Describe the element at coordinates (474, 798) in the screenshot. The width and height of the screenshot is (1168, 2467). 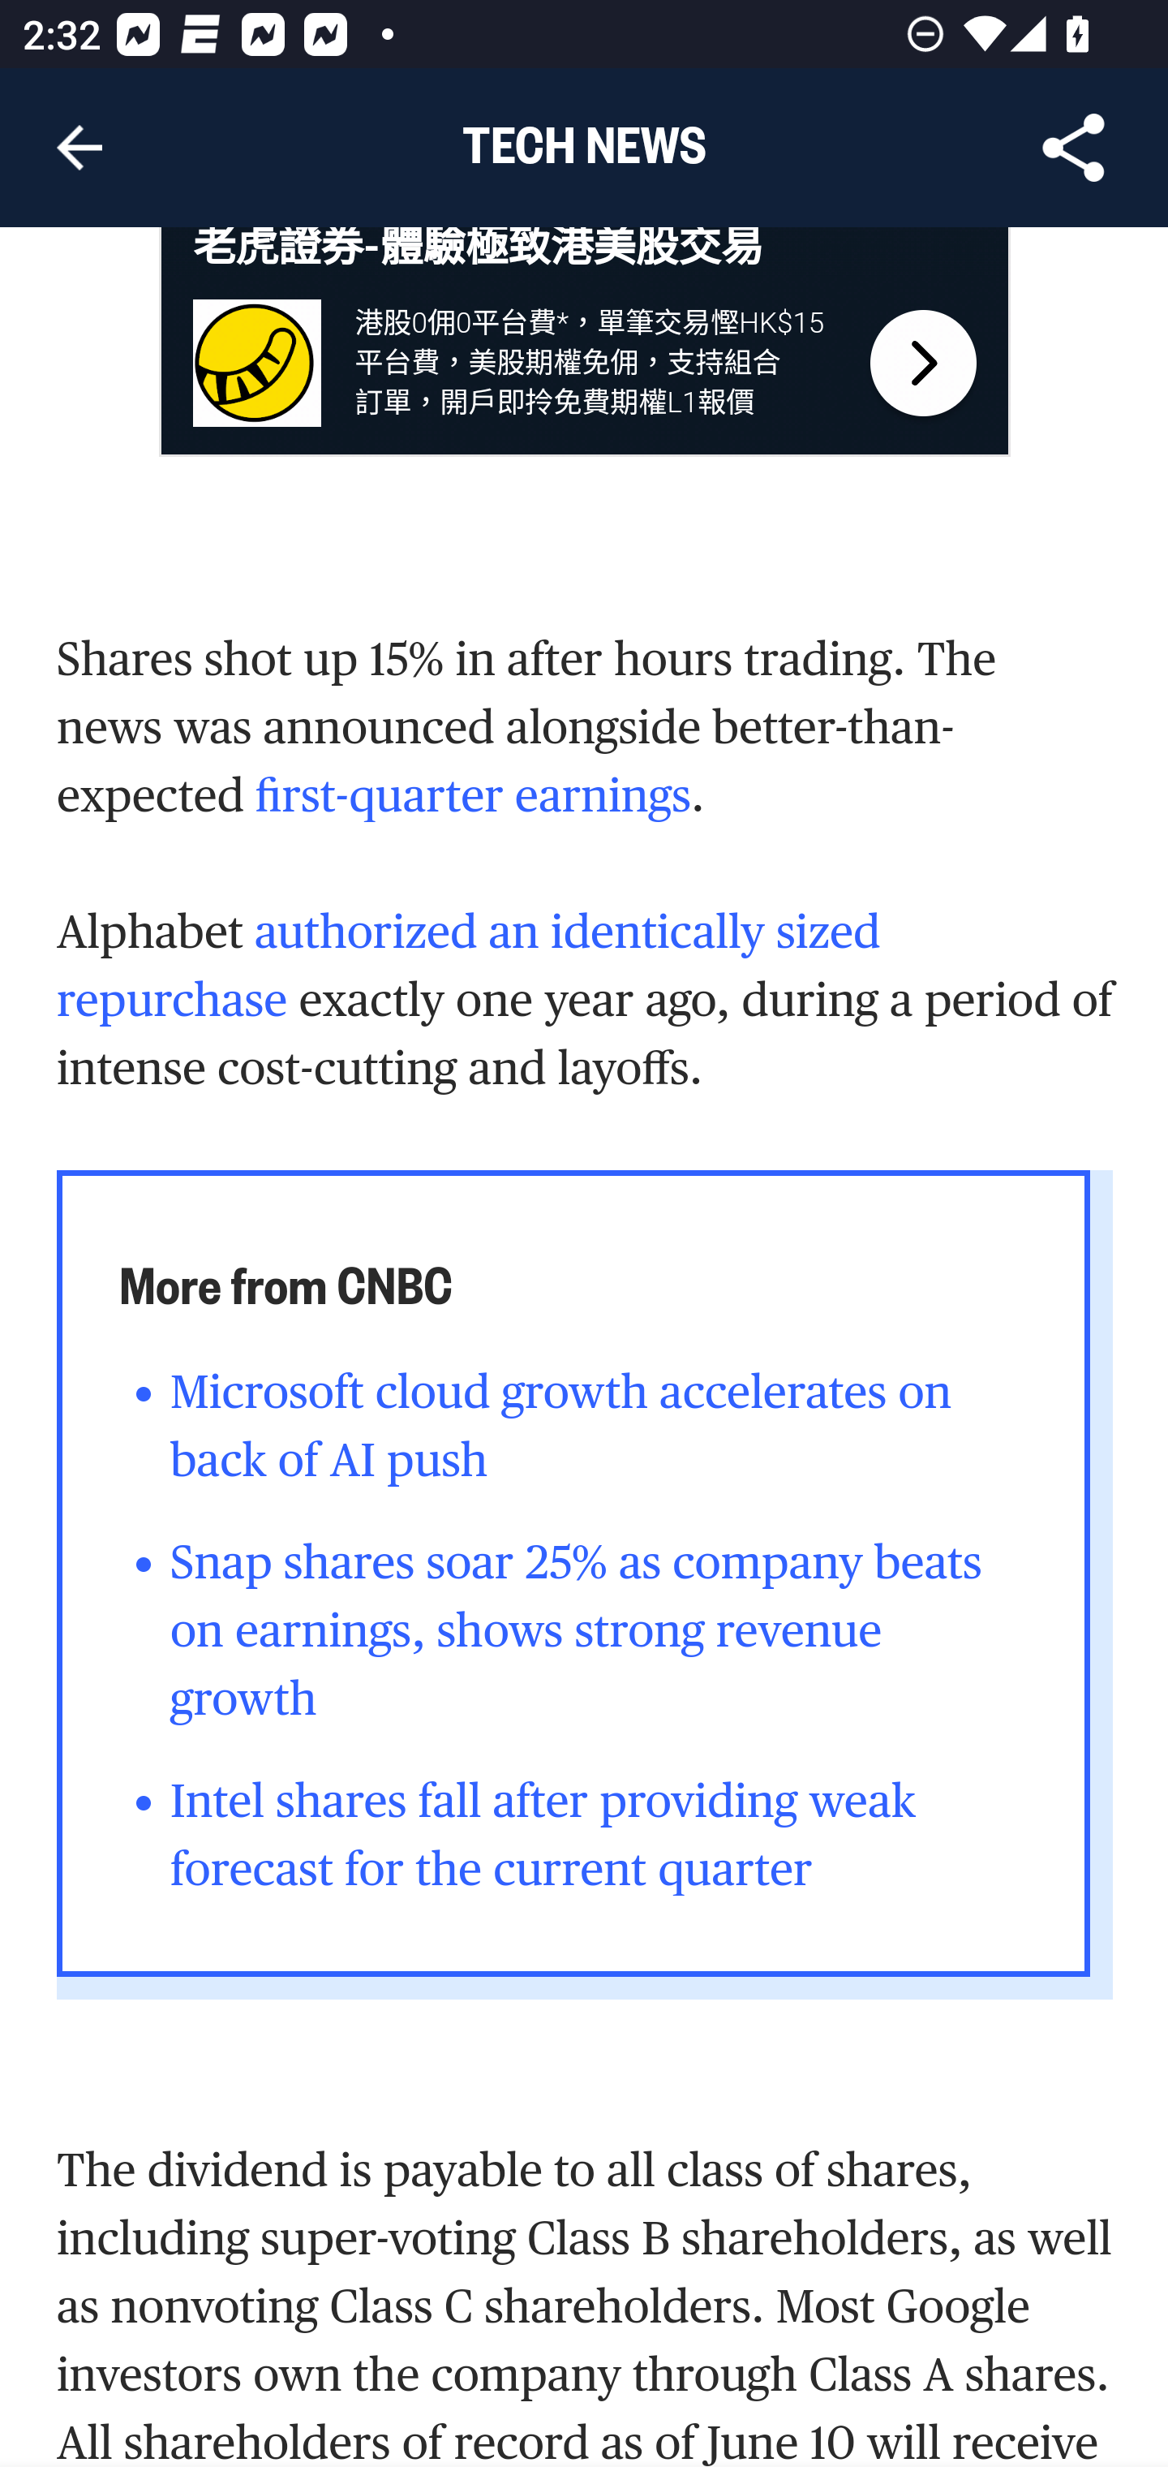
I see `first-quarter earnings` at that location.